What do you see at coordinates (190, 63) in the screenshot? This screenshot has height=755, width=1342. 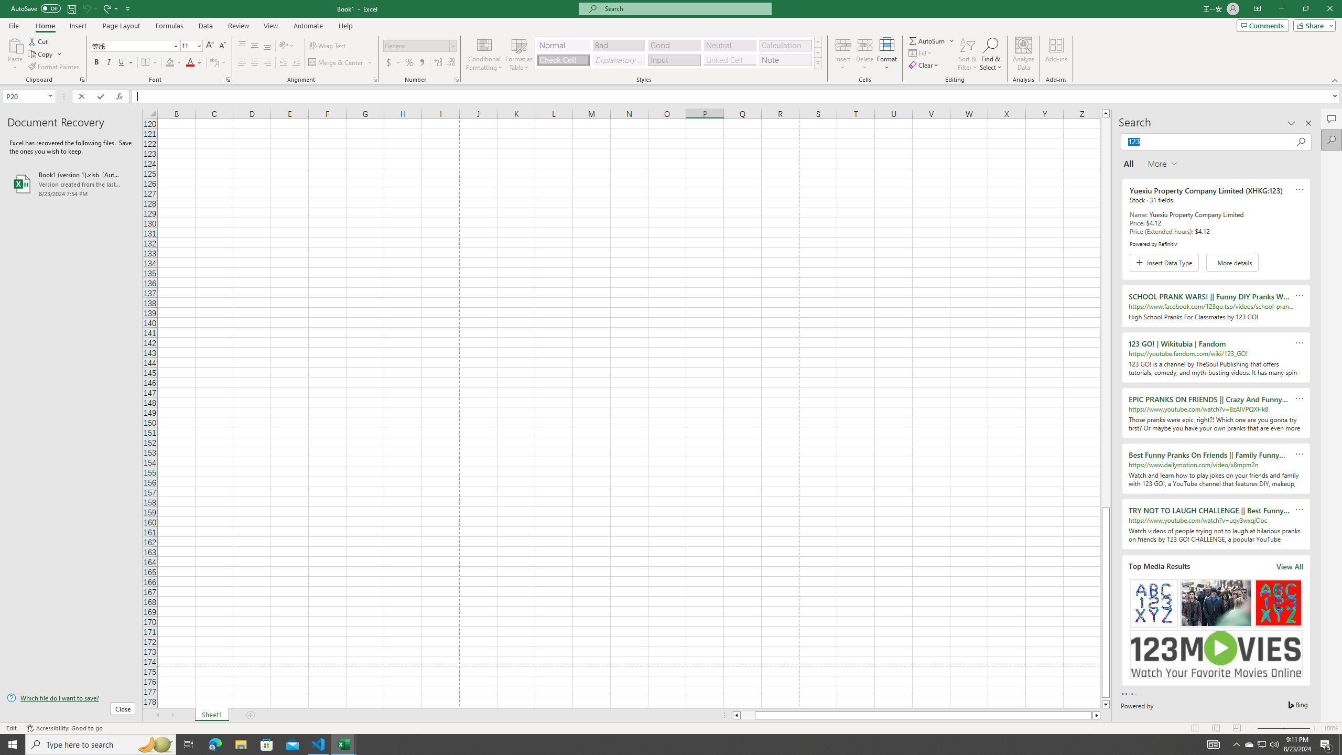 I see `Font Color RGB(255, 0, 0)` at bounding box center [190, 63].